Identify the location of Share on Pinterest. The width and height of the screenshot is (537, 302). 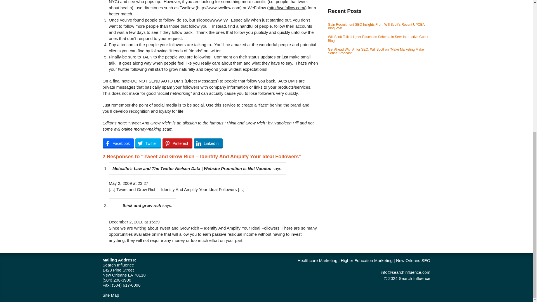
(177, 143).